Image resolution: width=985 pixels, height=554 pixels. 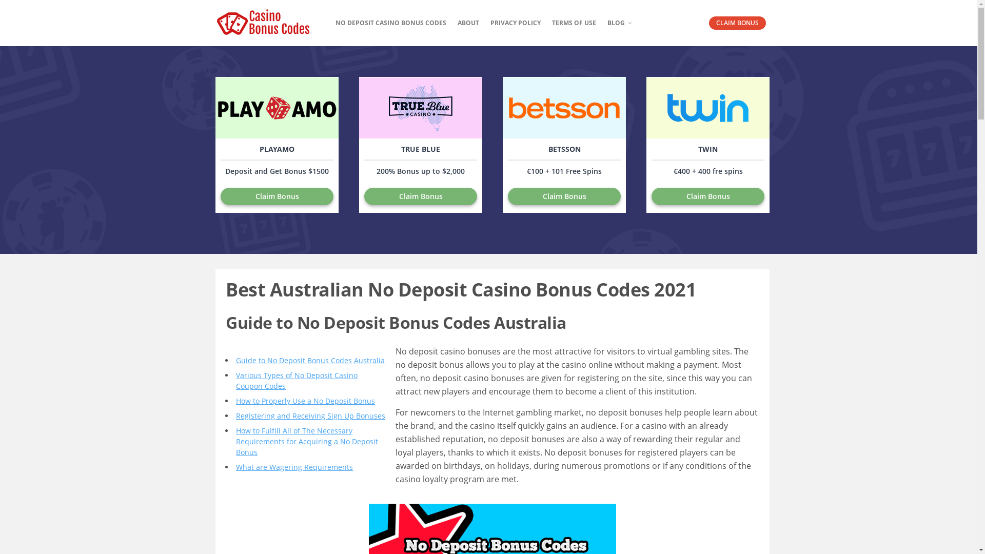 What do you see at coordinates (297, 381) in the screenshot?
I see `Various Types of No Deposit Casino Coupon Codes` at bounding box center [297, 381].